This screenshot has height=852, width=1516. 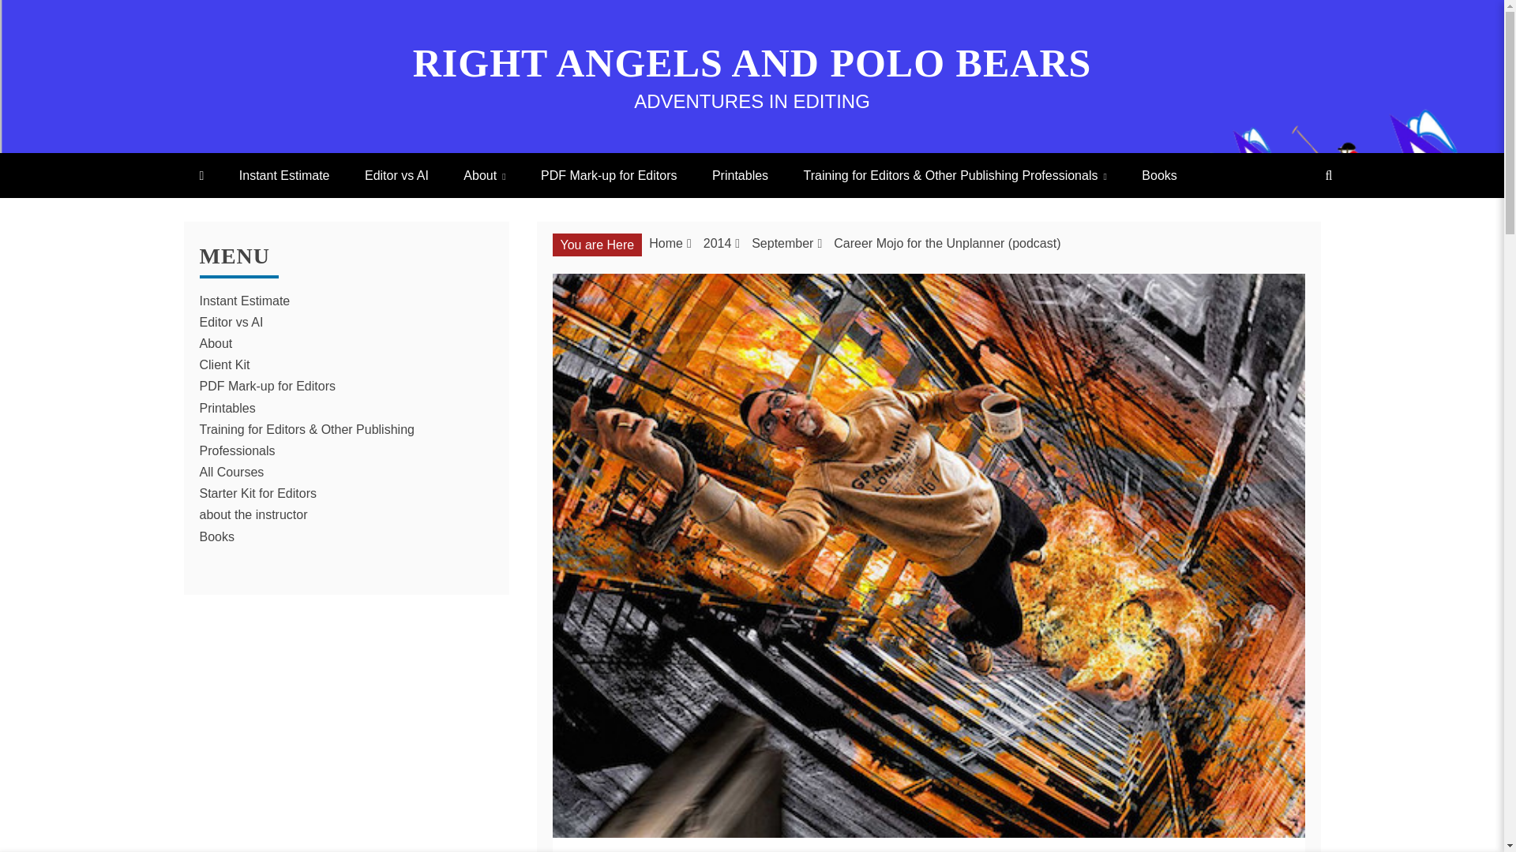 What do you see at coordinates (608, 175) in the screenshot?
I see `PDF Mark-up for Editors` at bounding box center [608, 175].